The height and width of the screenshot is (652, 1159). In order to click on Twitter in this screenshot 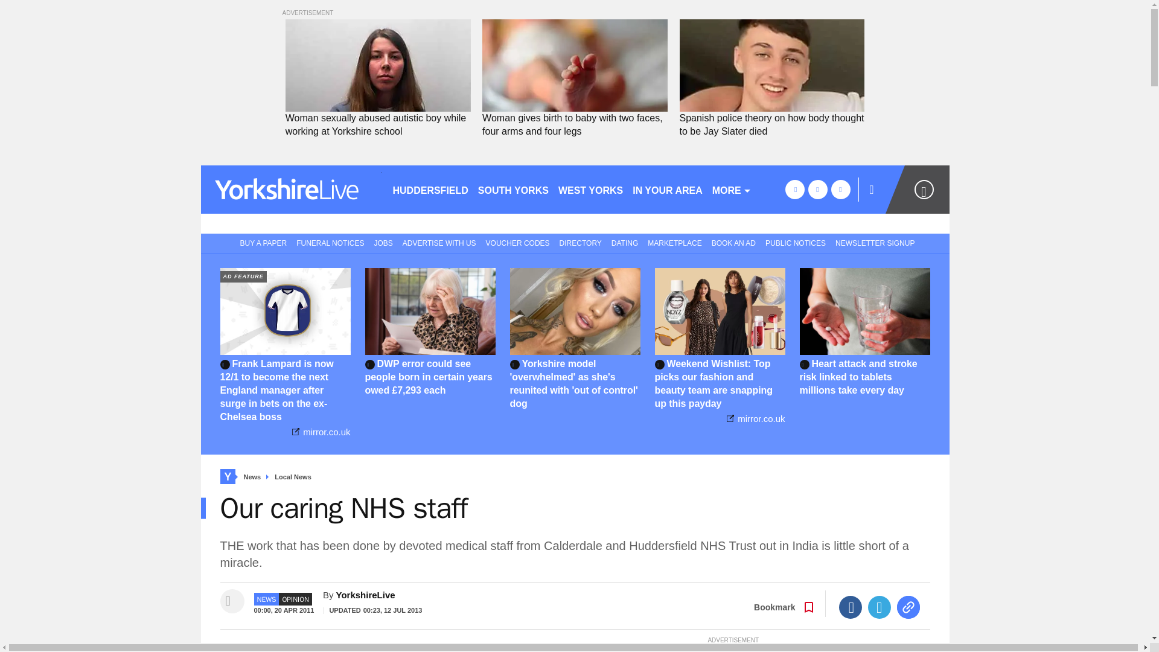, I will do `click(880, 607)`.